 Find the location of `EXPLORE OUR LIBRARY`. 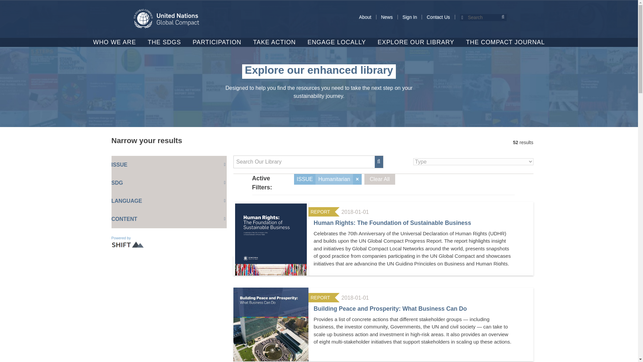

EXPLORE OUR LIBRARY is located at coordinates (416, 42).